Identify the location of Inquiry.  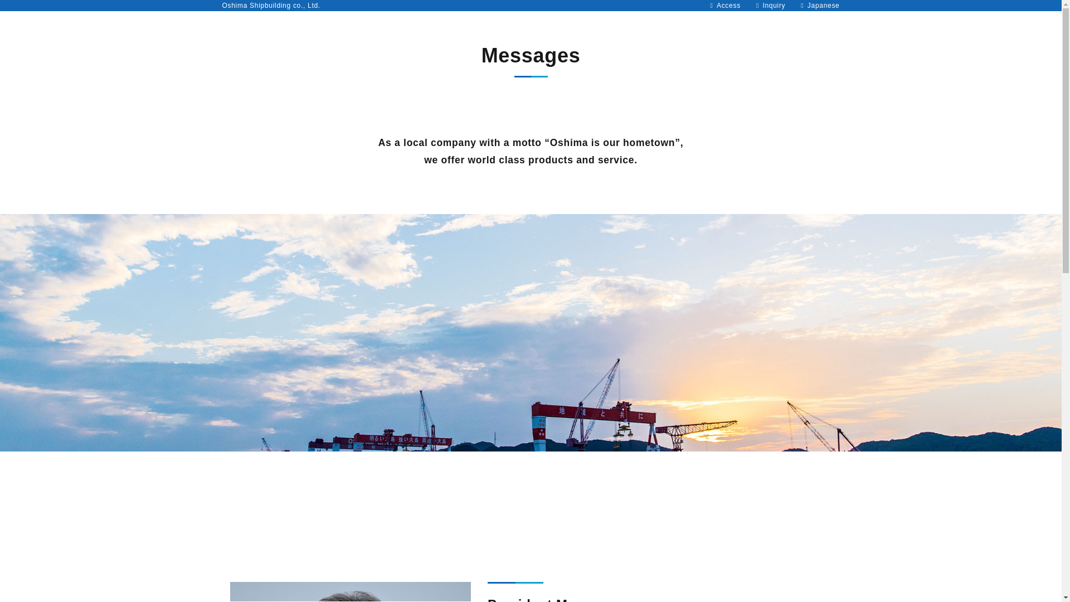
(774, 6).